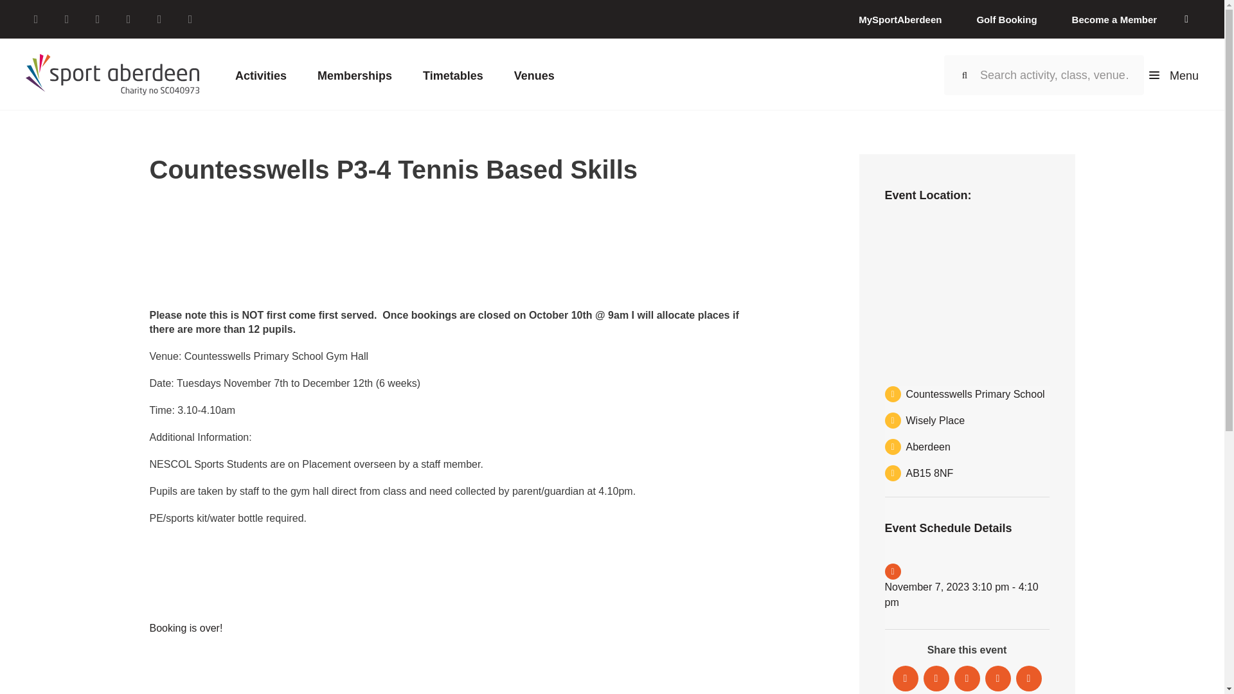 The image size is (1234, 694). What do you see at coordinates (190, 19) in the screenshot?
I see `Visit our YouTube page` at bounding box center [190, 19].